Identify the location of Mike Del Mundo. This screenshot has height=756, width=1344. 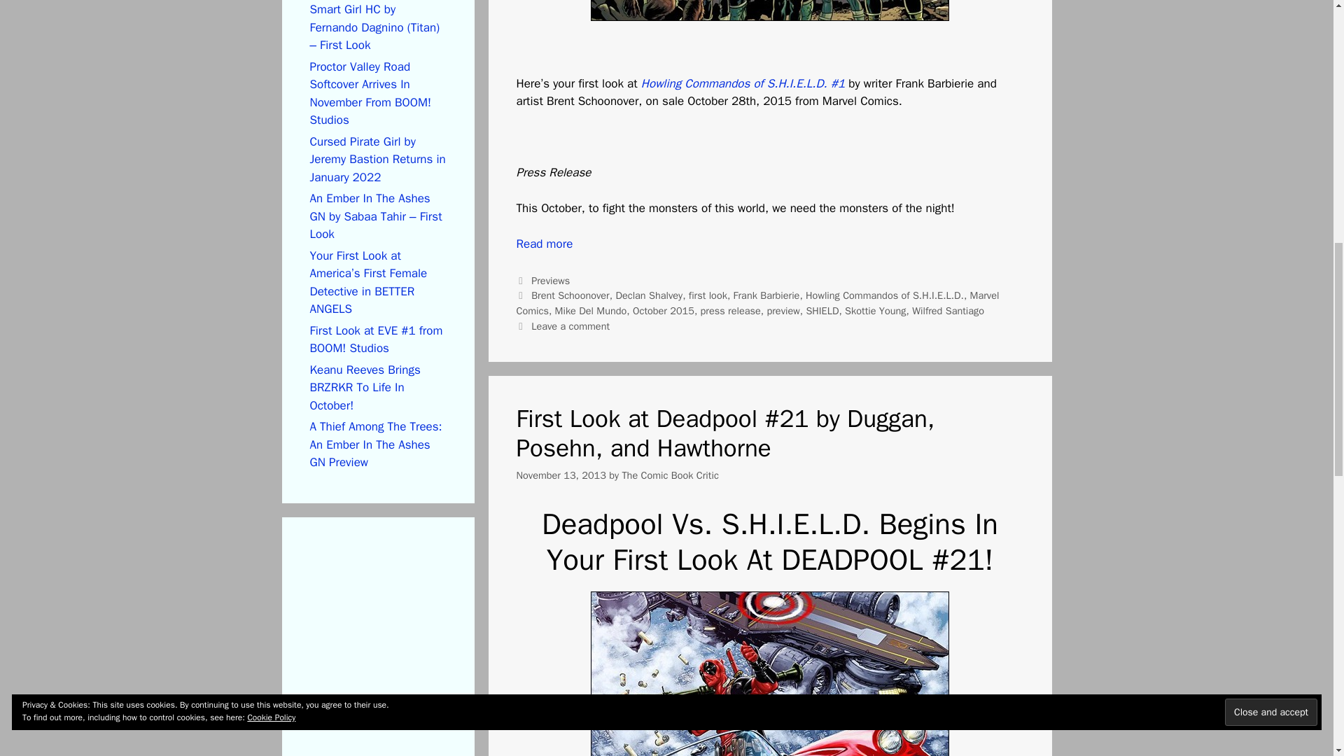
(591, 311).